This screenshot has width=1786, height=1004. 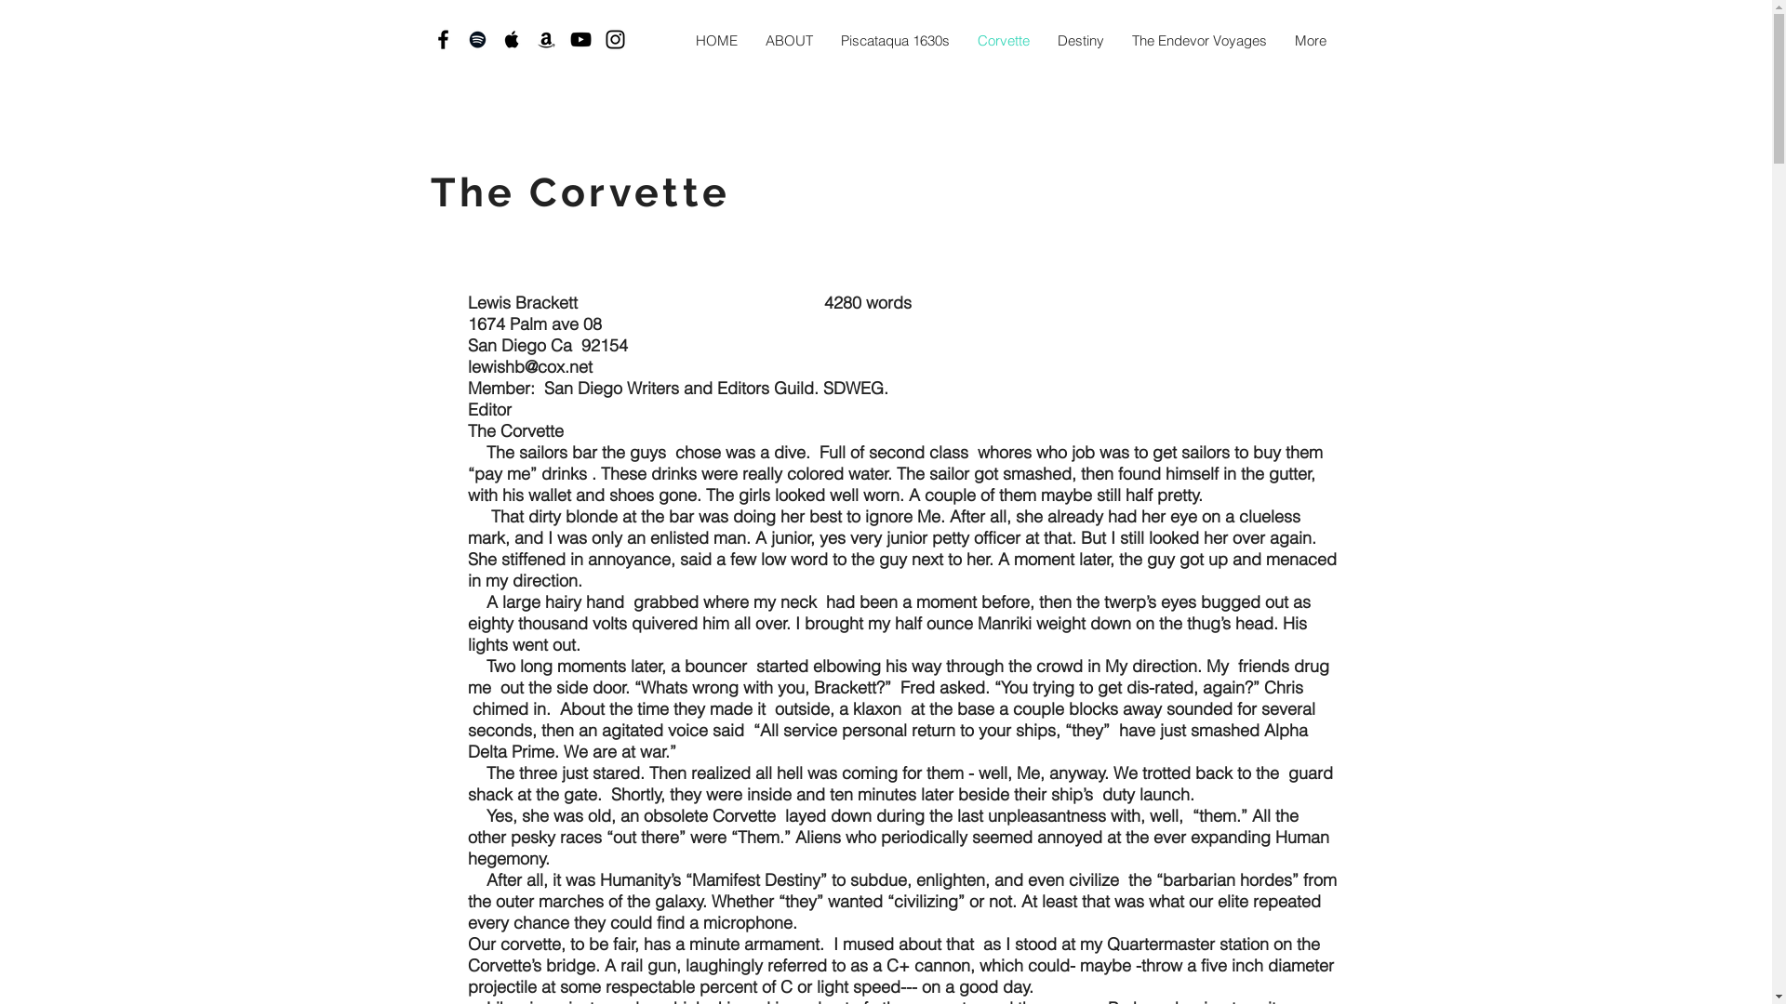 I want to click on Corvette, so click(x=1004, y=41).